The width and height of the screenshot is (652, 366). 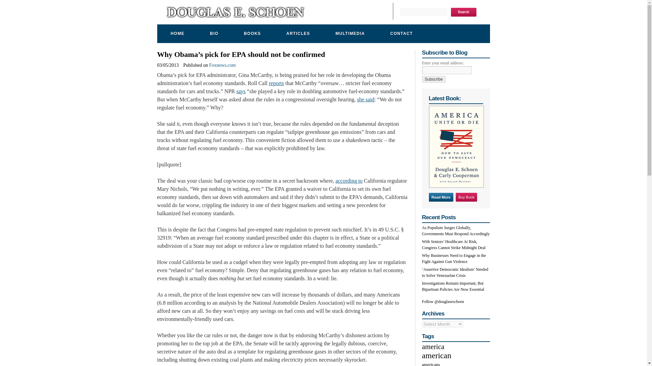 I want to click on Douglas E. Schoen, so click(x=235, y=15).